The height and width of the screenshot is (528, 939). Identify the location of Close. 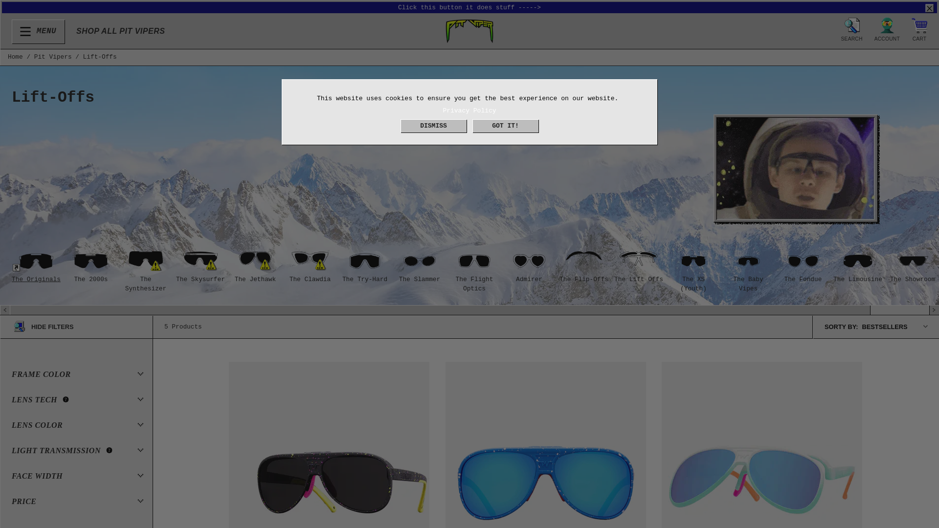
(38, 31).